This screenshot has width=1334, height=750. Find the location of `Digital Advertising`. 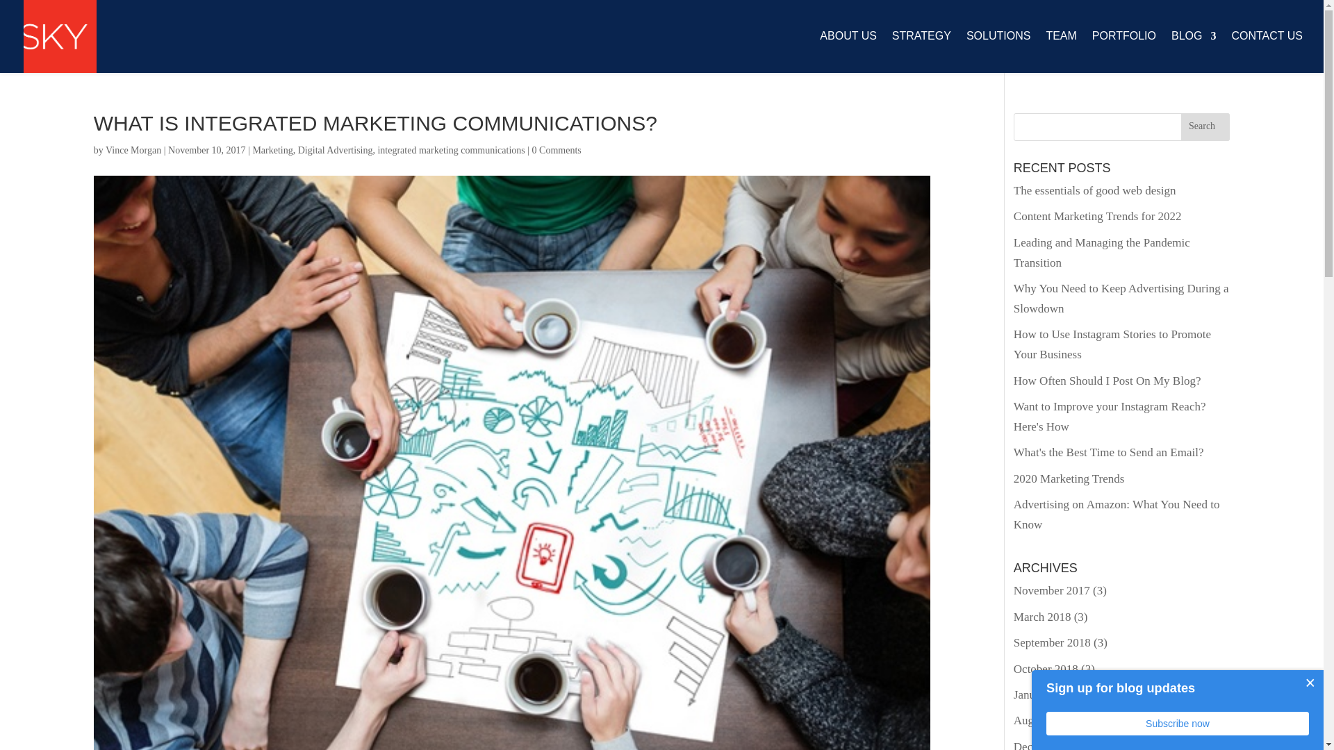

Digital Advertising is located at coordinates (335, 150).